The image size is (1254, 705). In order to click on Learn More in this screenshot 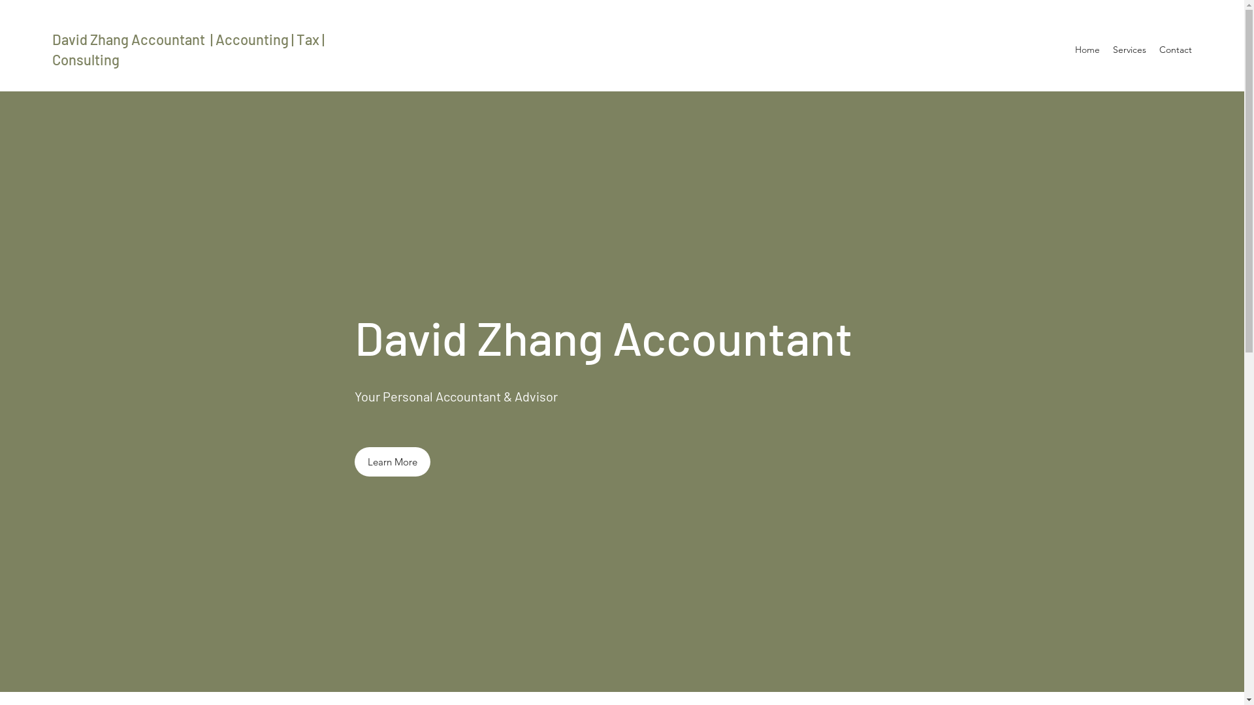, I will do `click(392, 462)`.